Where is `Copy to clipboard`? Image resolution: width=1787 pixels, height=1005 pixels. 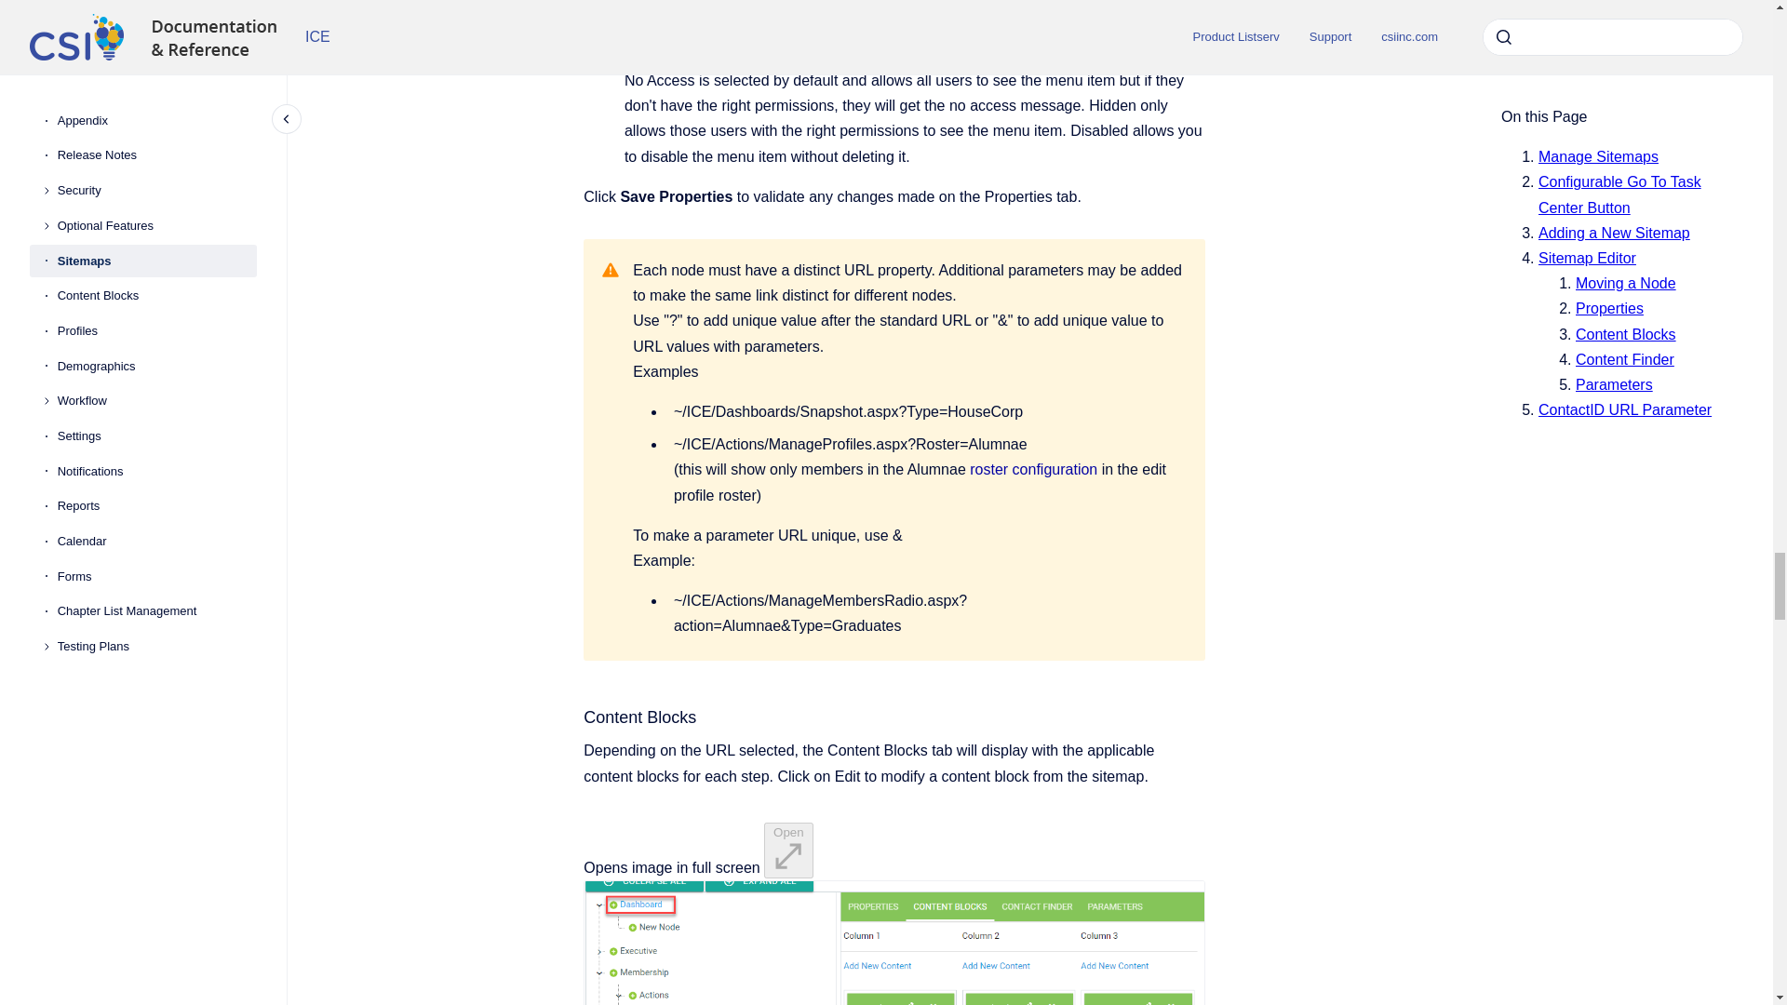
Copy to clipboard is located at coordinates (575, 716).